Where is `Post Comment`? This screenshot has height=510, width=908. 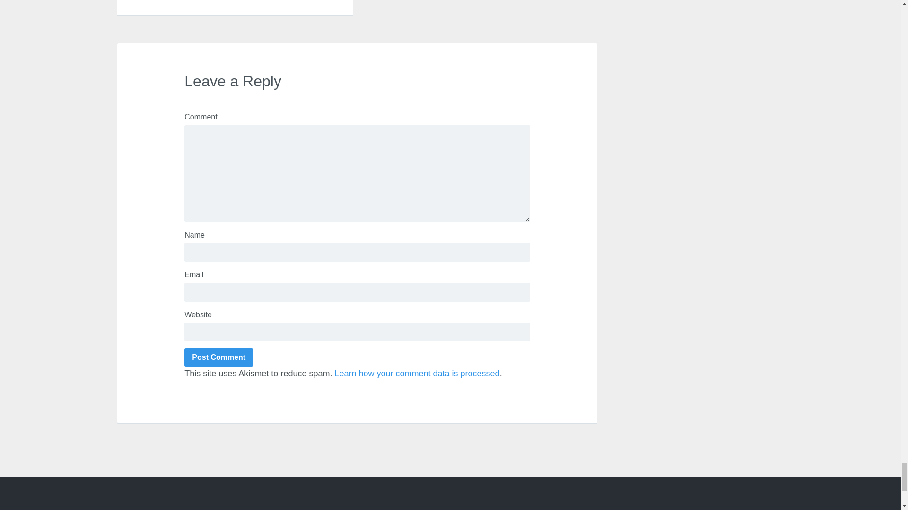 Post Comment is located at coordinates (218, 357).